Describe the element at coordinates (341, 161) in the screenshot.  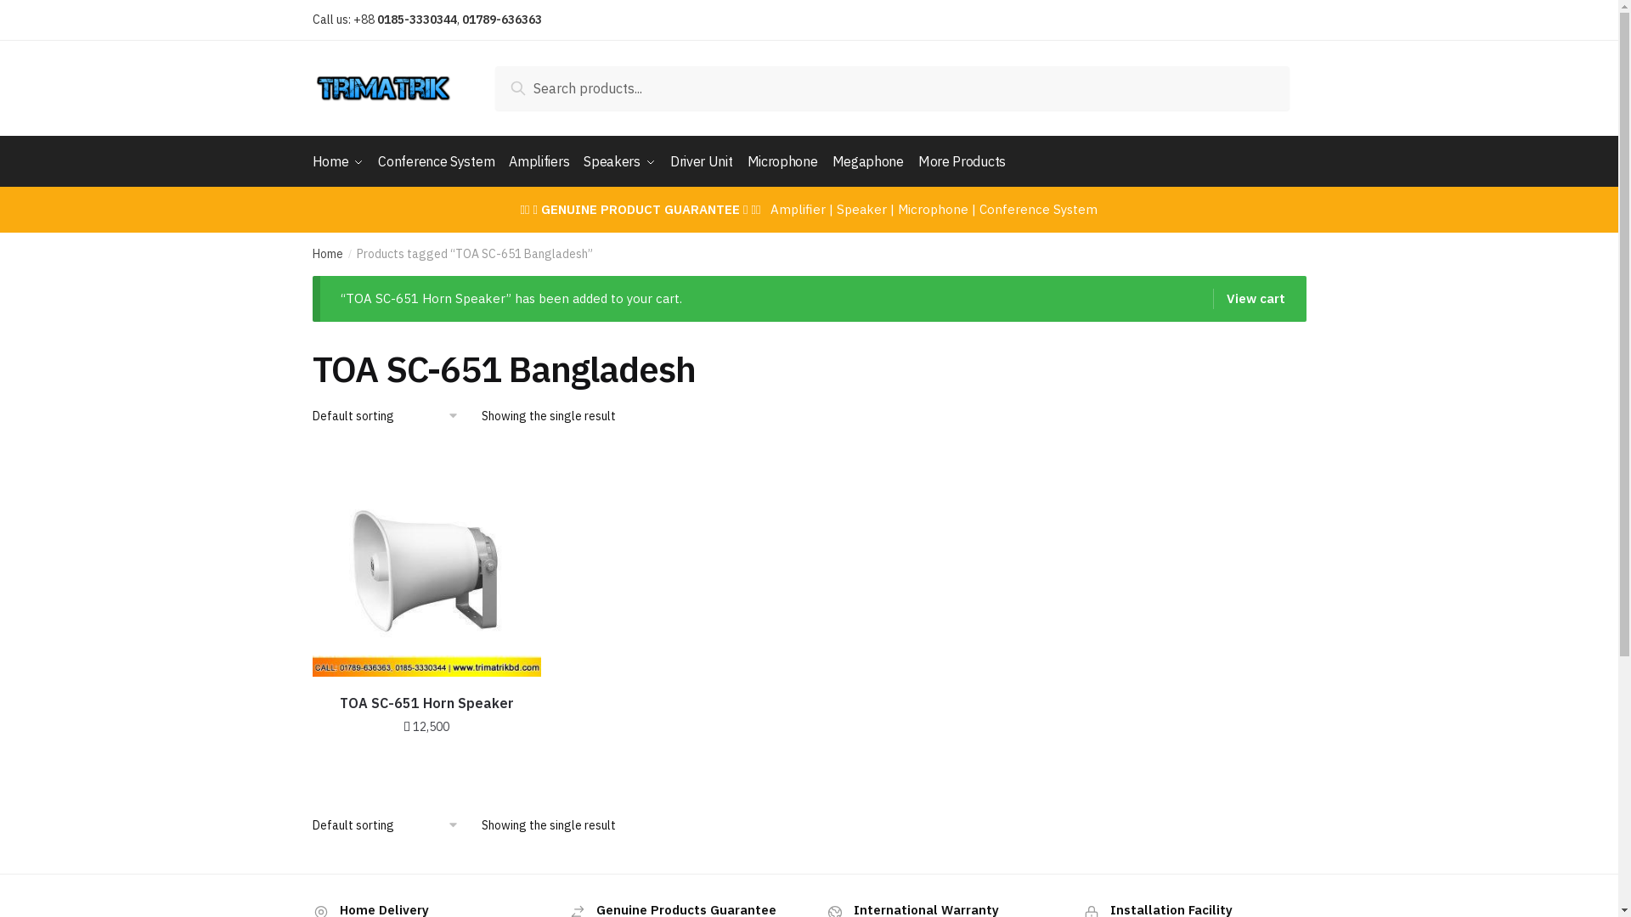
I see `Home` at that location.